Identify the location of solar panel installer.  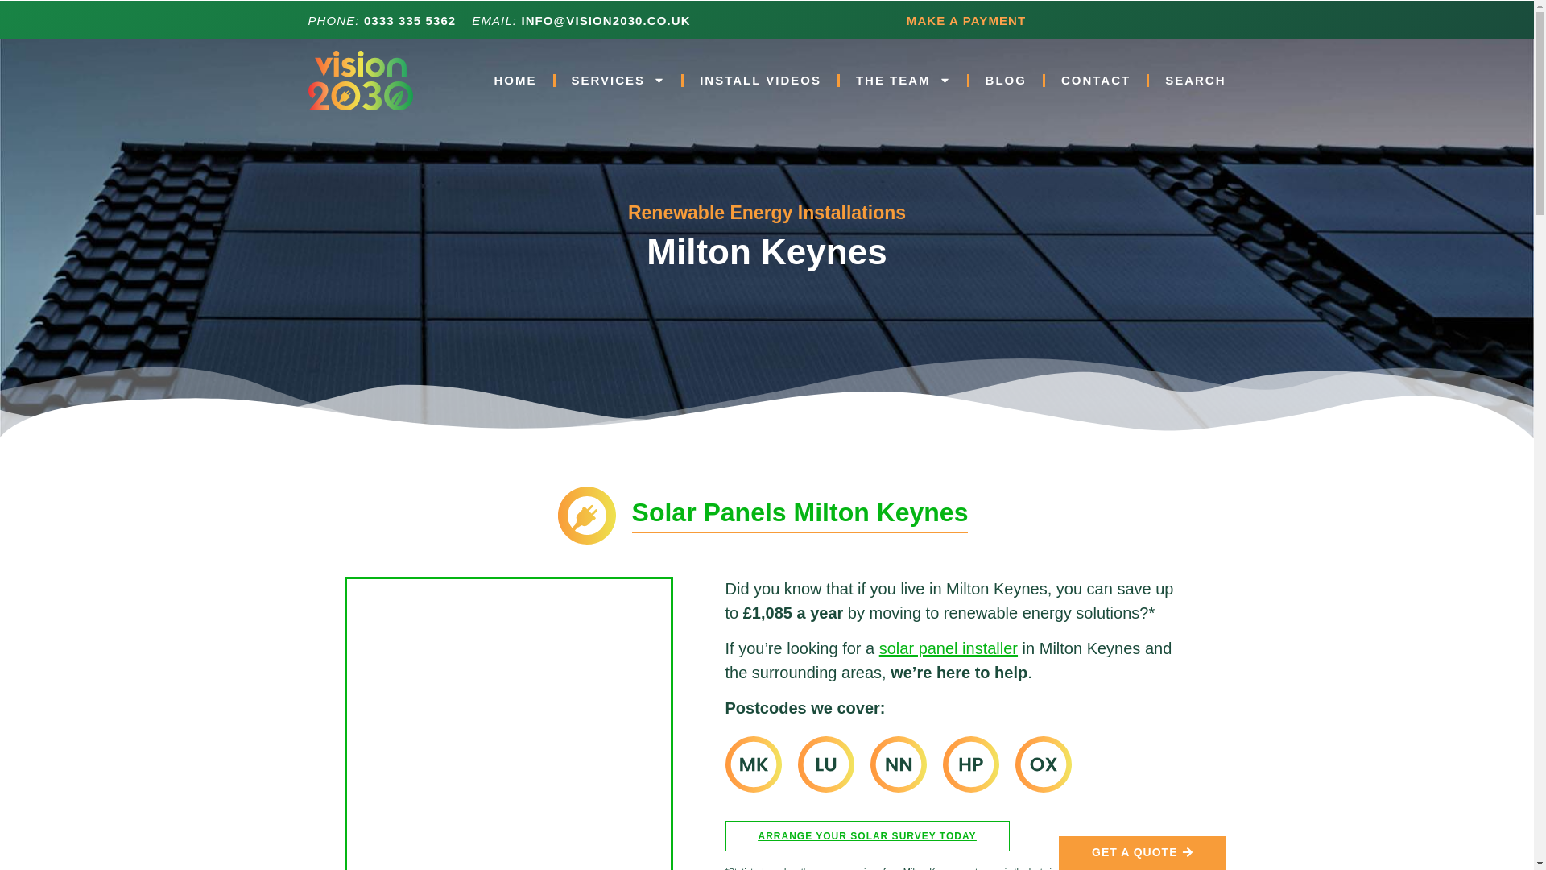
(949, 648).